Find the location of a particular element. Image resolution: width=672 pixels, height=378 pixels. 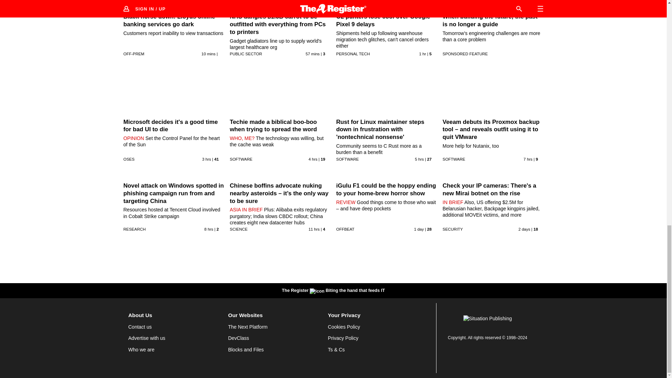

1 Sep 2024 8:30 is located at coordinates (419, 229).